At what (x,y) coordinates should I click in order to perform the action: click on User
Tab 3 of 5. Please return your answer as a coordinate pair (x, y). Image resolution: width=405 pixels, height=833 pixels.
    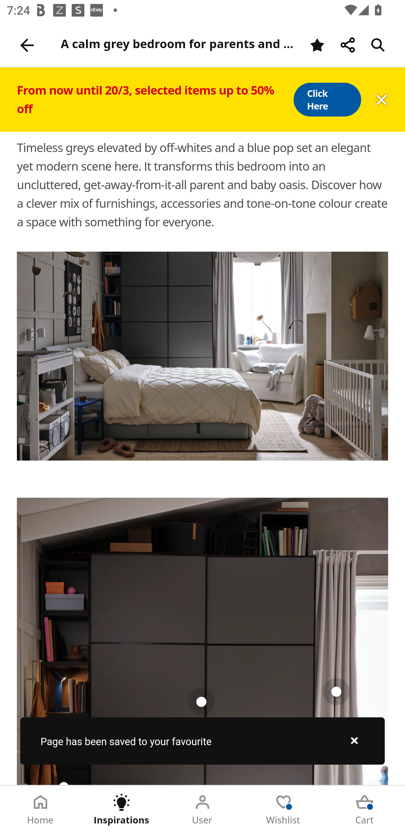
    Looking at the image, I should click on (202, 809).